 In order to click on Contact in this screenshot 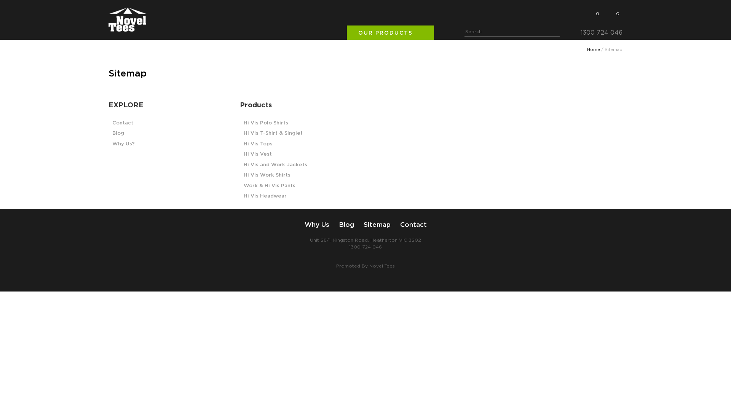, I will do `click(413, 225)`.